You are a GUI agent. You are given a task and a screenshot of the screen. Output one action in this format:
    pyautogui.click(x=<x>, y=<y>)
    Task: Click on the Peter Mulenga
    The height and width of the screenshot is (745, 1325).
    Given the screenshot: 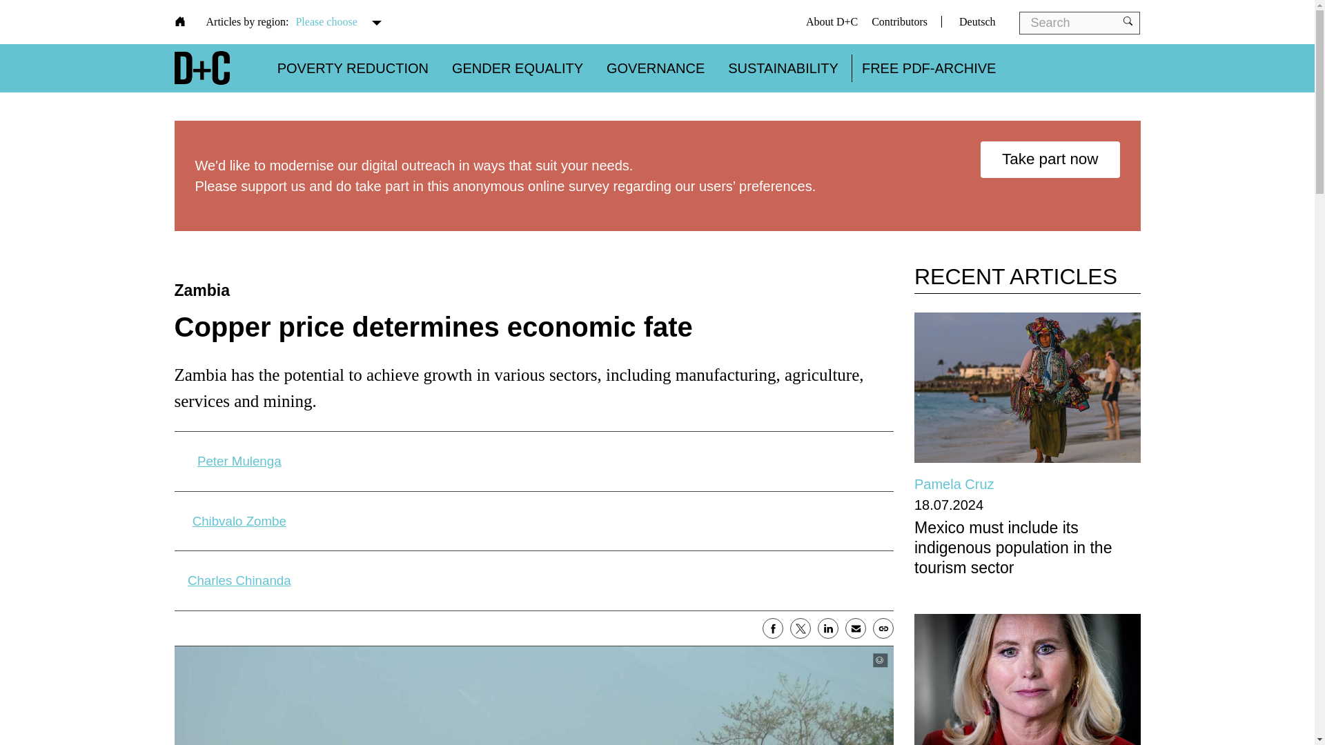 What is the action you would take?
    pyautogui.click(x=239, y=461)
    